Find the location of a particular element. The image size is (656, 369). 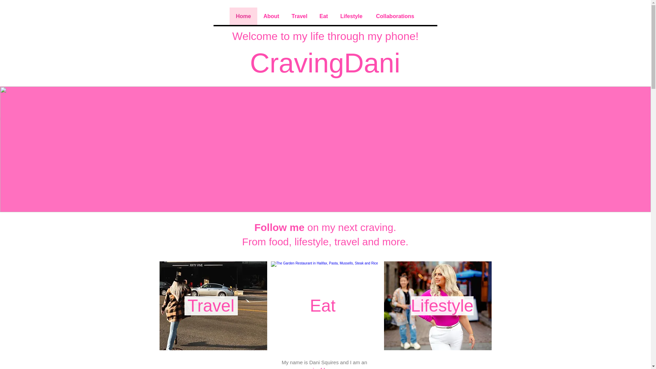

Travel by cravindani is located at coordinates (213, 305).